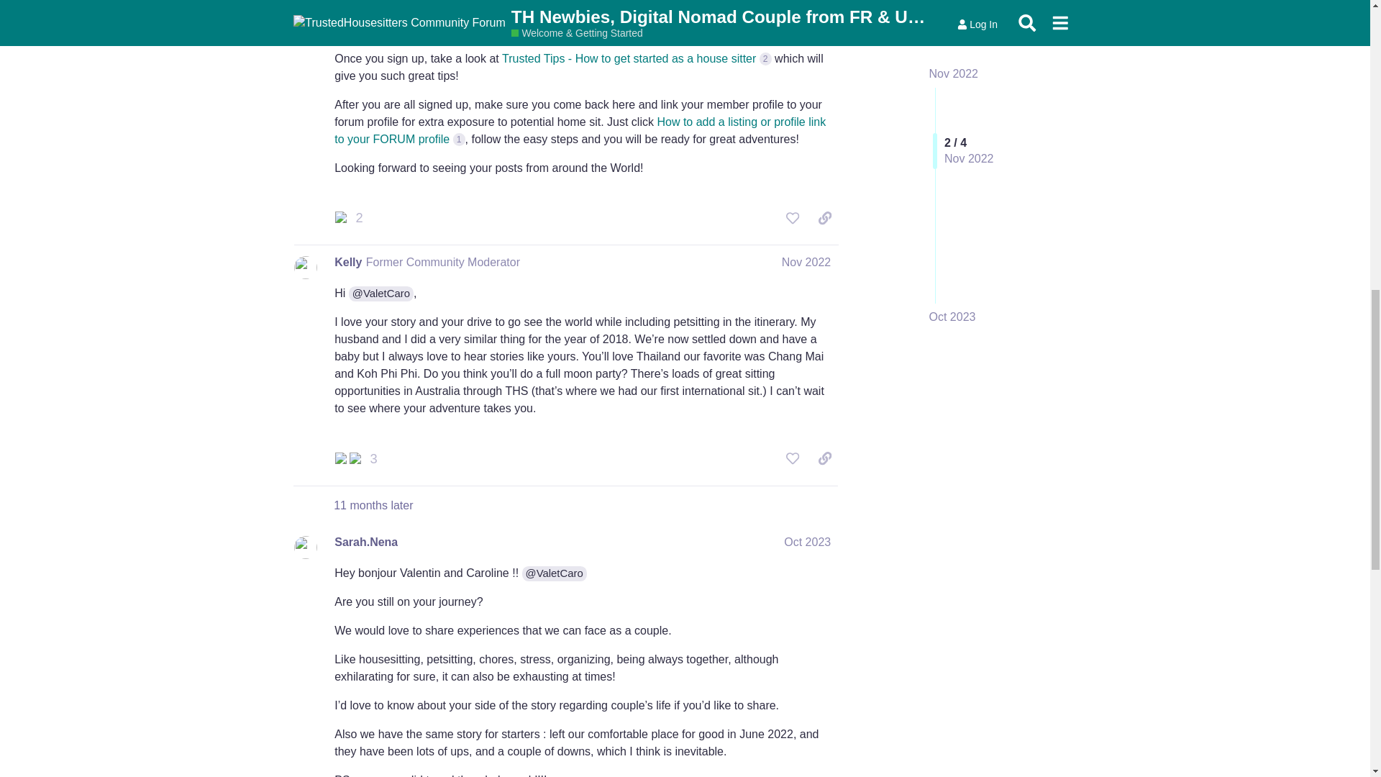 The height and width of the screenshot is (777, 1381). I want to click on How to add a listing or profile link to your FORUM profile 1, so click(580, 129).